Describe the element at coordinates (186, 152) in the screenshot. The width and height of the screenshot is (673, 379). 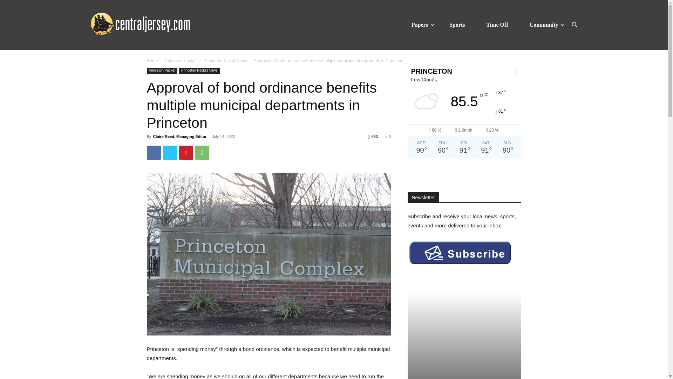
I see `Pinterest` at that location.